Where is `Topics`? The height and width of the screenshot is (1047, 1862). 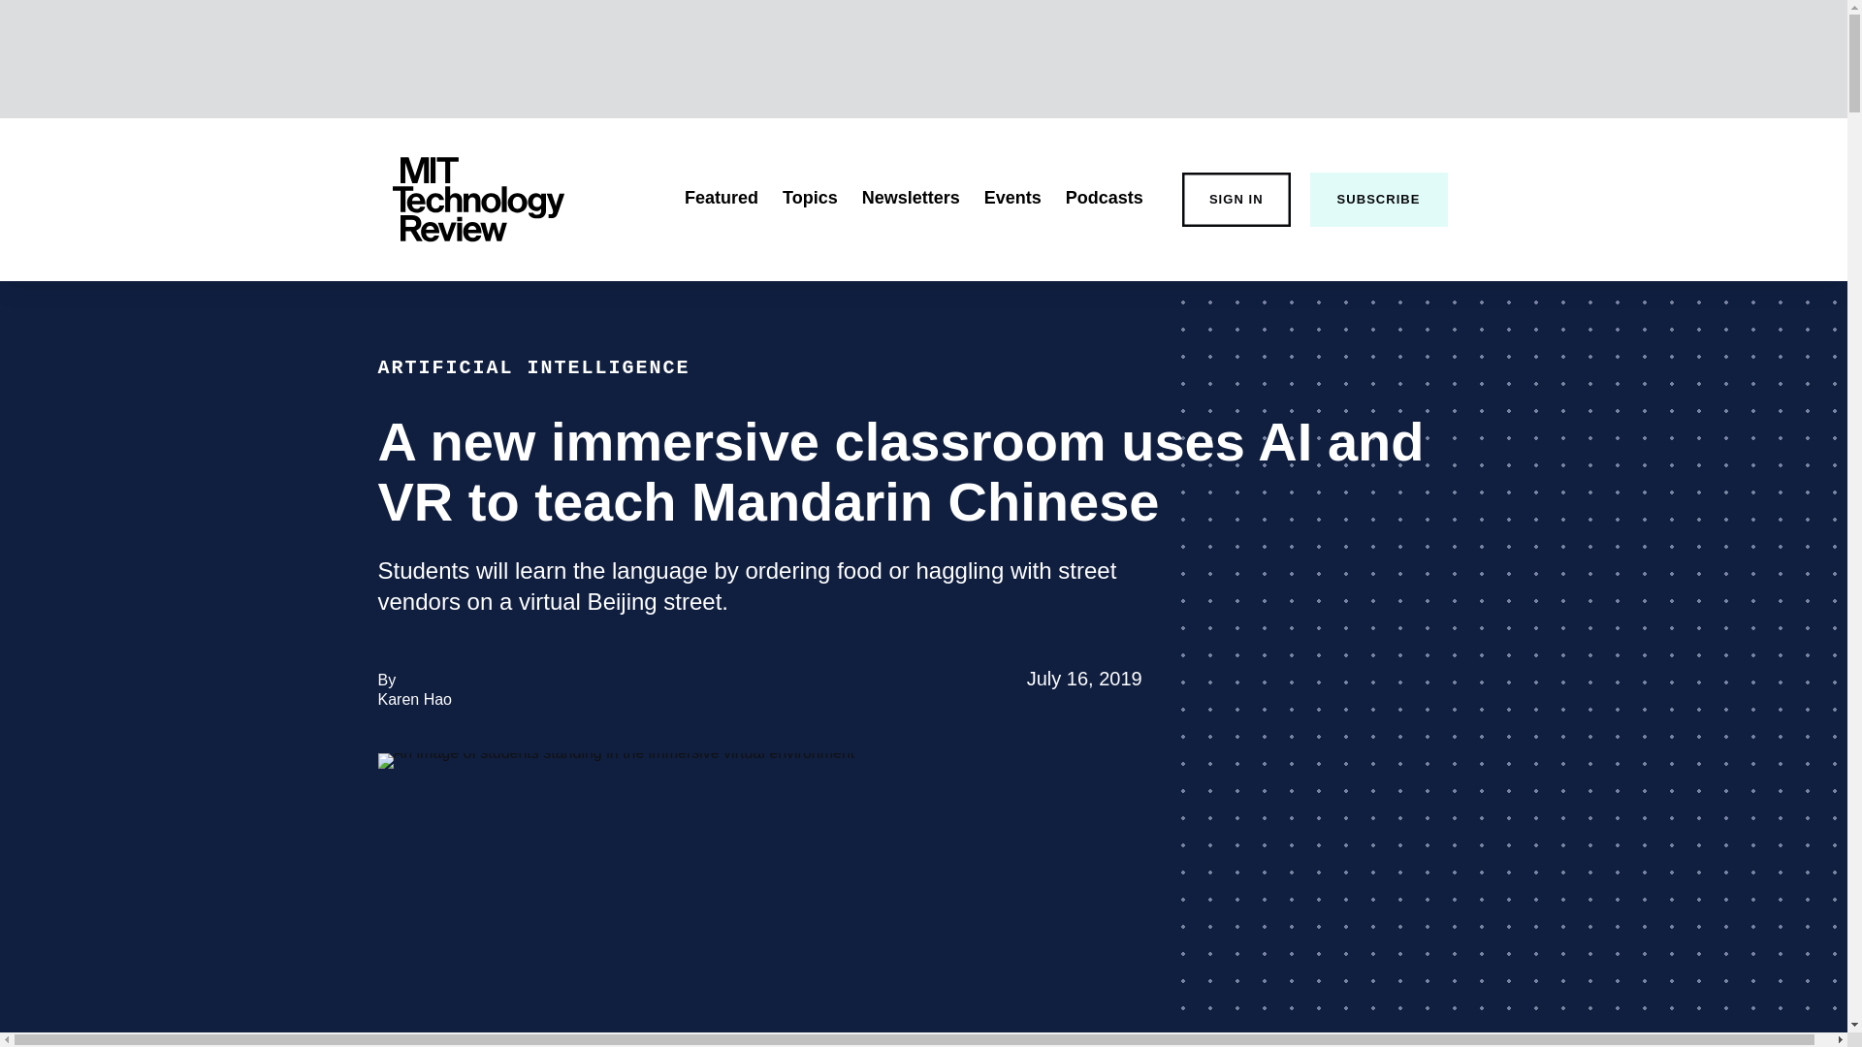 Topics is located at coordinates (810, 198).